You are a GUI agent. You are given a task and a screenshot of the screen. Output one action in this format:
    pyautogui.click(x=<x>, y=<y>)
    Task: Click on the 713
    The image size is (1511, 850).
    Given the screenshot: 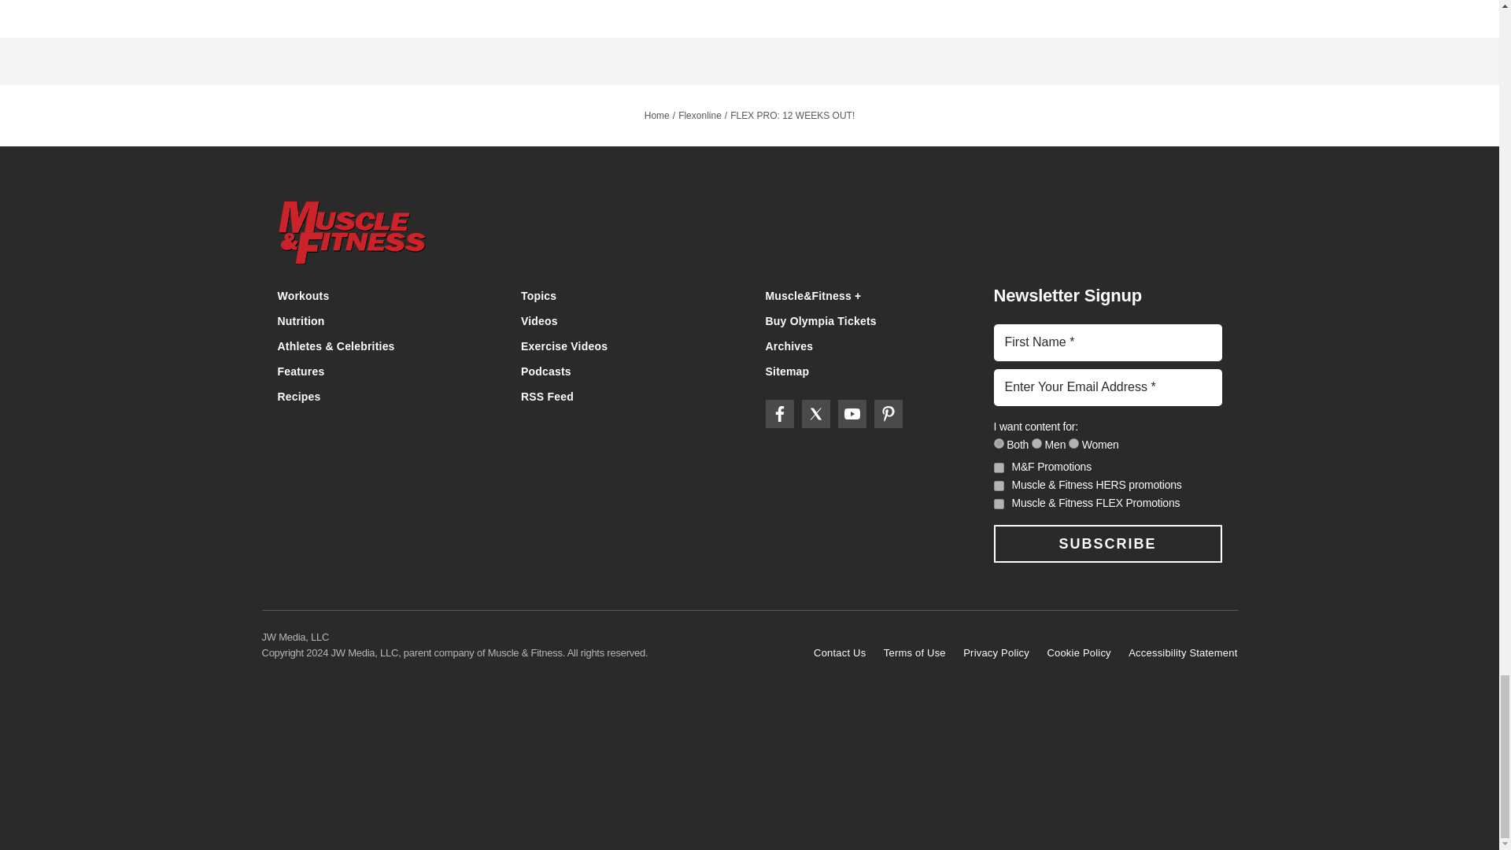 What is the action you would take?
    pyautogui.click(x=1037, y=444)
    